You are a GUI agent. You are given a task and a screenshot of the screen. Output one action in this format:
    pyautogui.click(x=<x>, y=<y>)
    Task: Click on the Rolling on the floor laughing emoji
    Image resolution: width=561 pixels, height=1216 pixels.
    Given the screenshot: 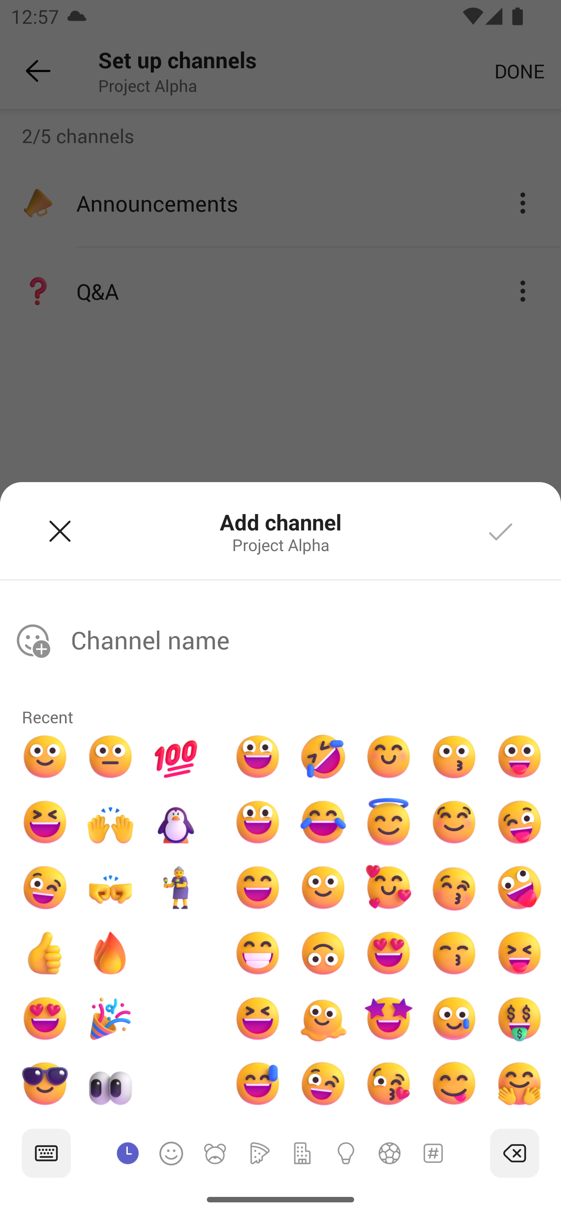 What is the action you would take?
    pyautogui.click(x=323, y=757)
    